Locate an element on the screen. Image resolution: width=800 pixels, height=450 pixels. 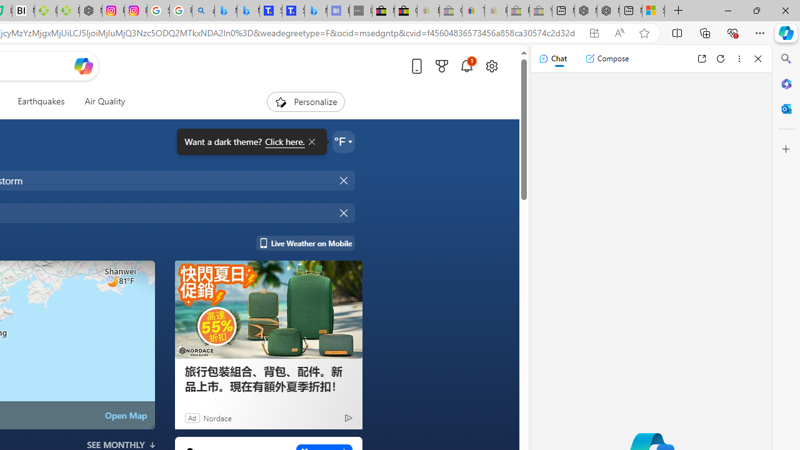
Weather settings is located at coordinates (344, 141).